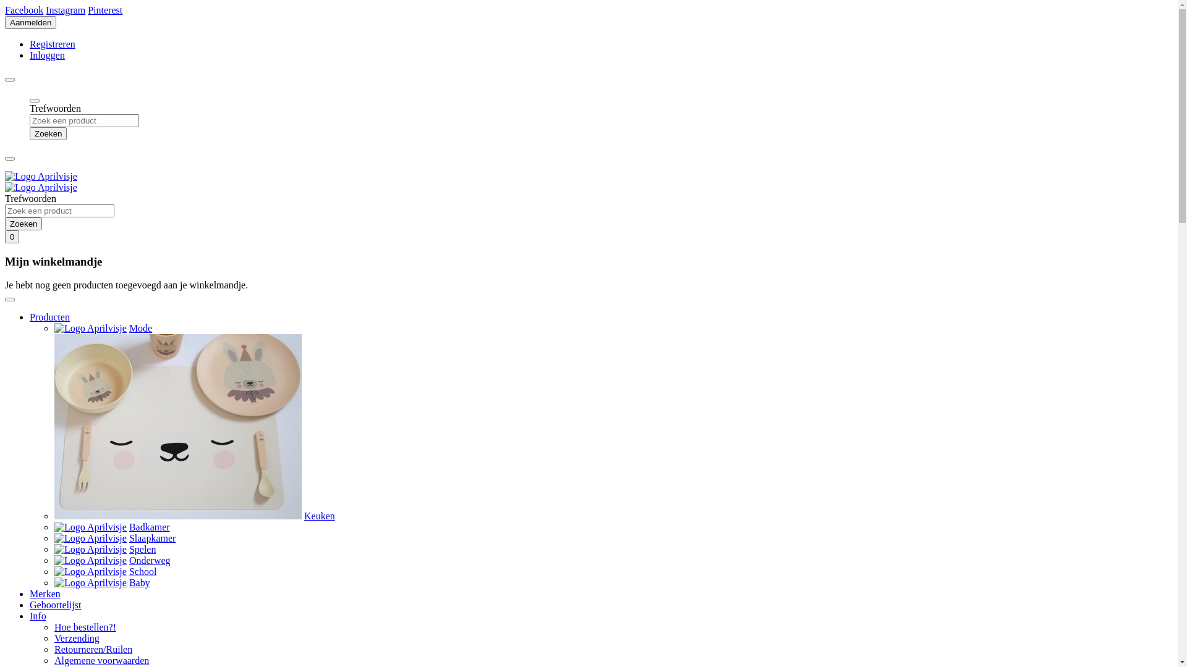 The width and height of the screenshot is (1187, 667). I want to click on 0, so click(12, 237).